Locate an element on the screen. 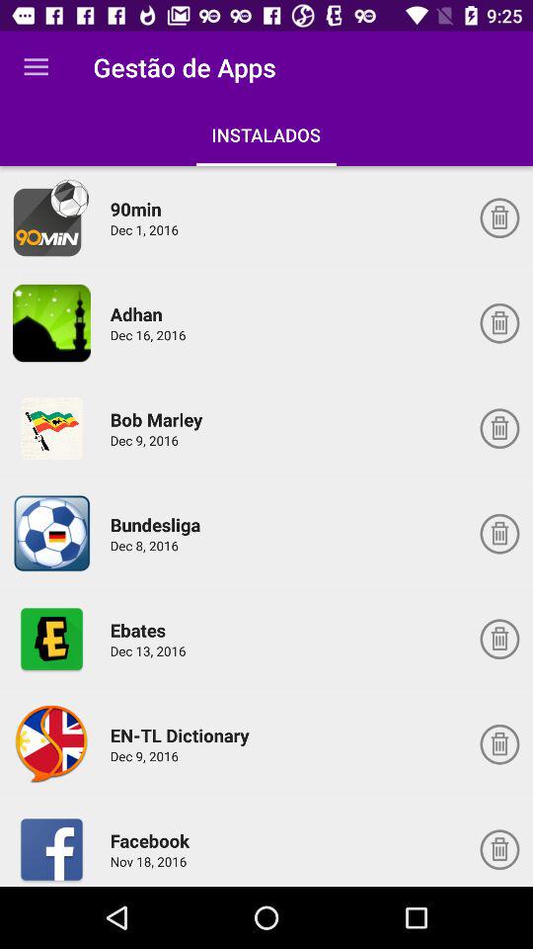 The height and width of the screenshot is (949, 533). delete app is located at coordinates (499, 323).